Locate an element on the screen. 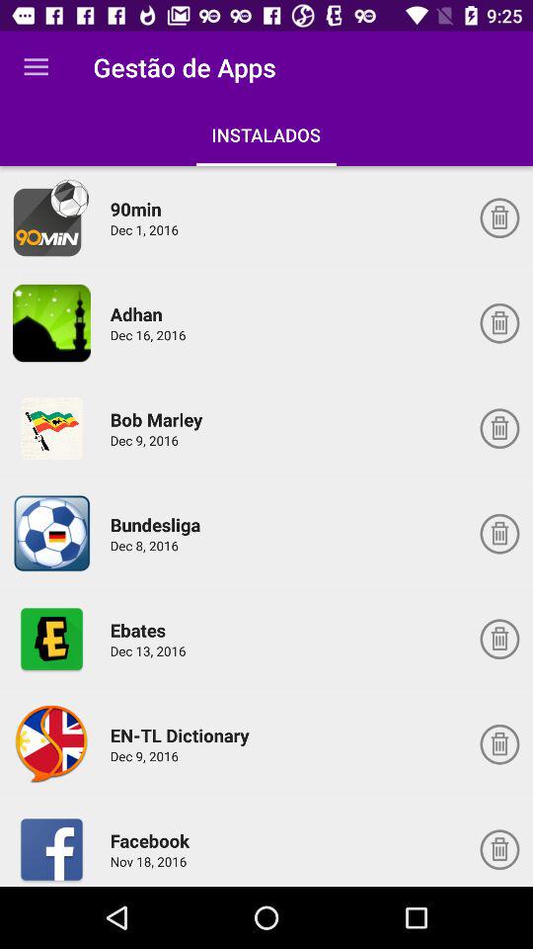 The height and width of the screenshot is (949, 533). delete app is located at coordinates (499, 323).